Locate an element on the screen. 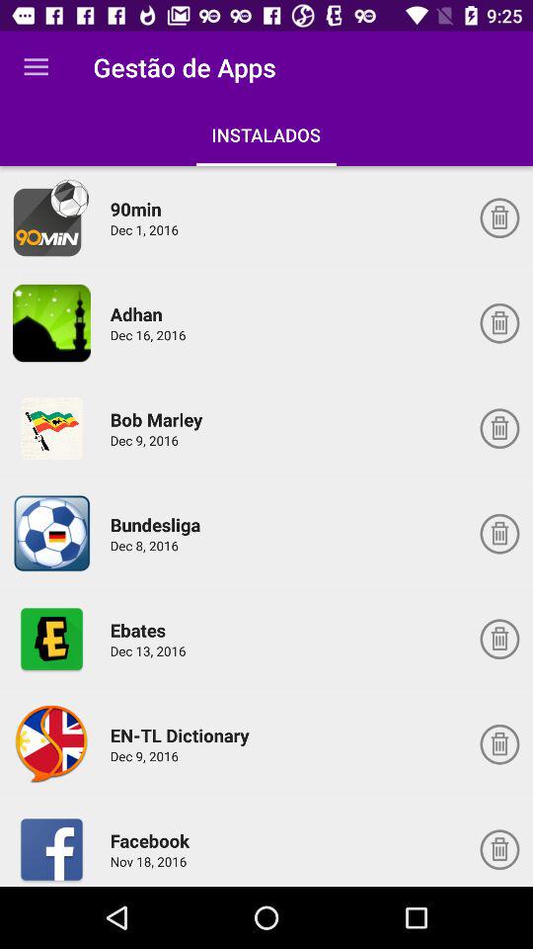 The height and width of the screenshot is (949, 533). delete app is located at coordinates (499, 323).